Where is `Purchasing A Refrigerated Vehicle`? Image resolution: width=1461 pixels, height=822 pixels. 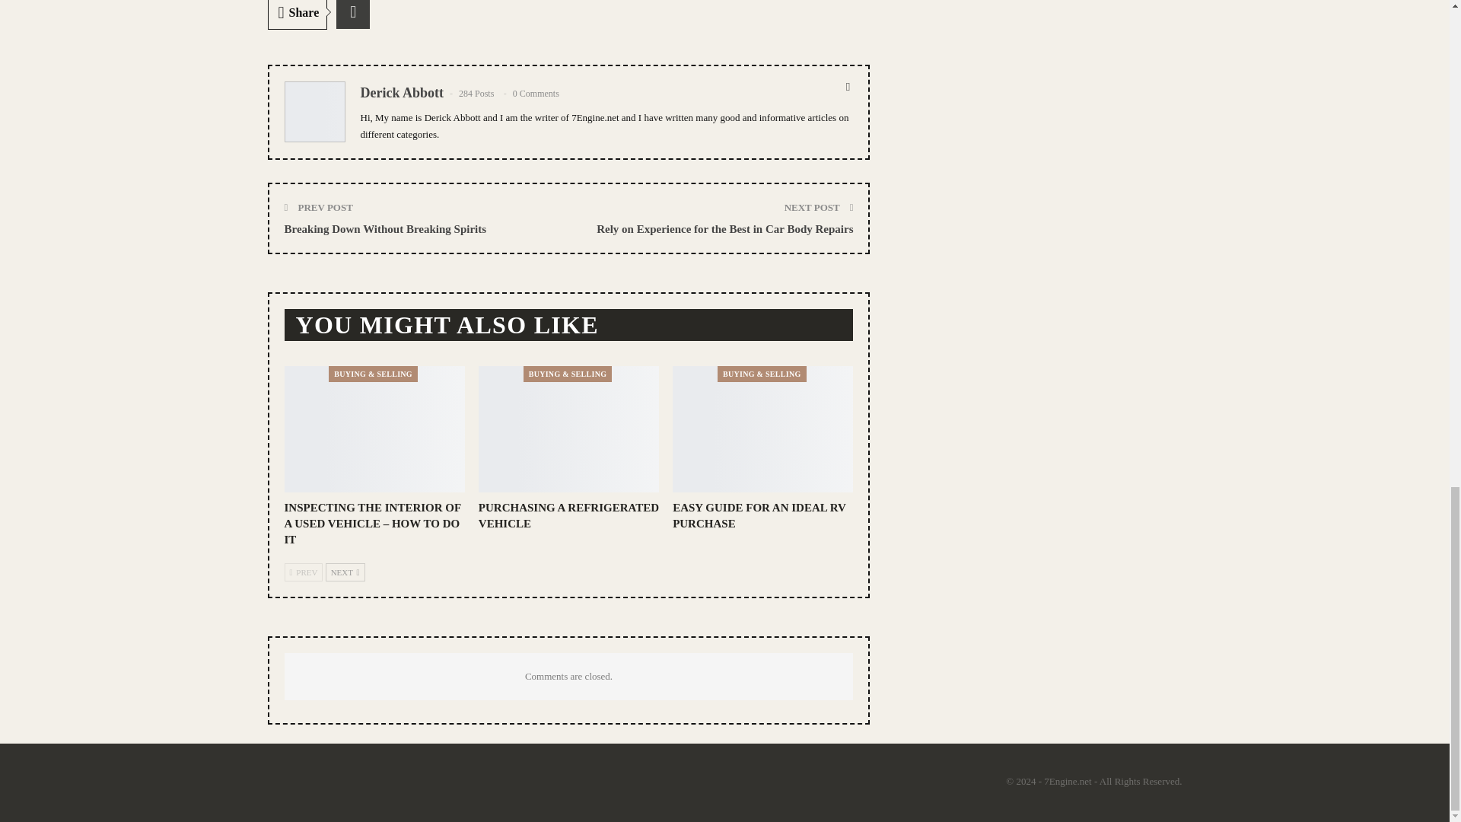
Purchasing A Refrigerated Vehicle is located at coordinates (568, 515).